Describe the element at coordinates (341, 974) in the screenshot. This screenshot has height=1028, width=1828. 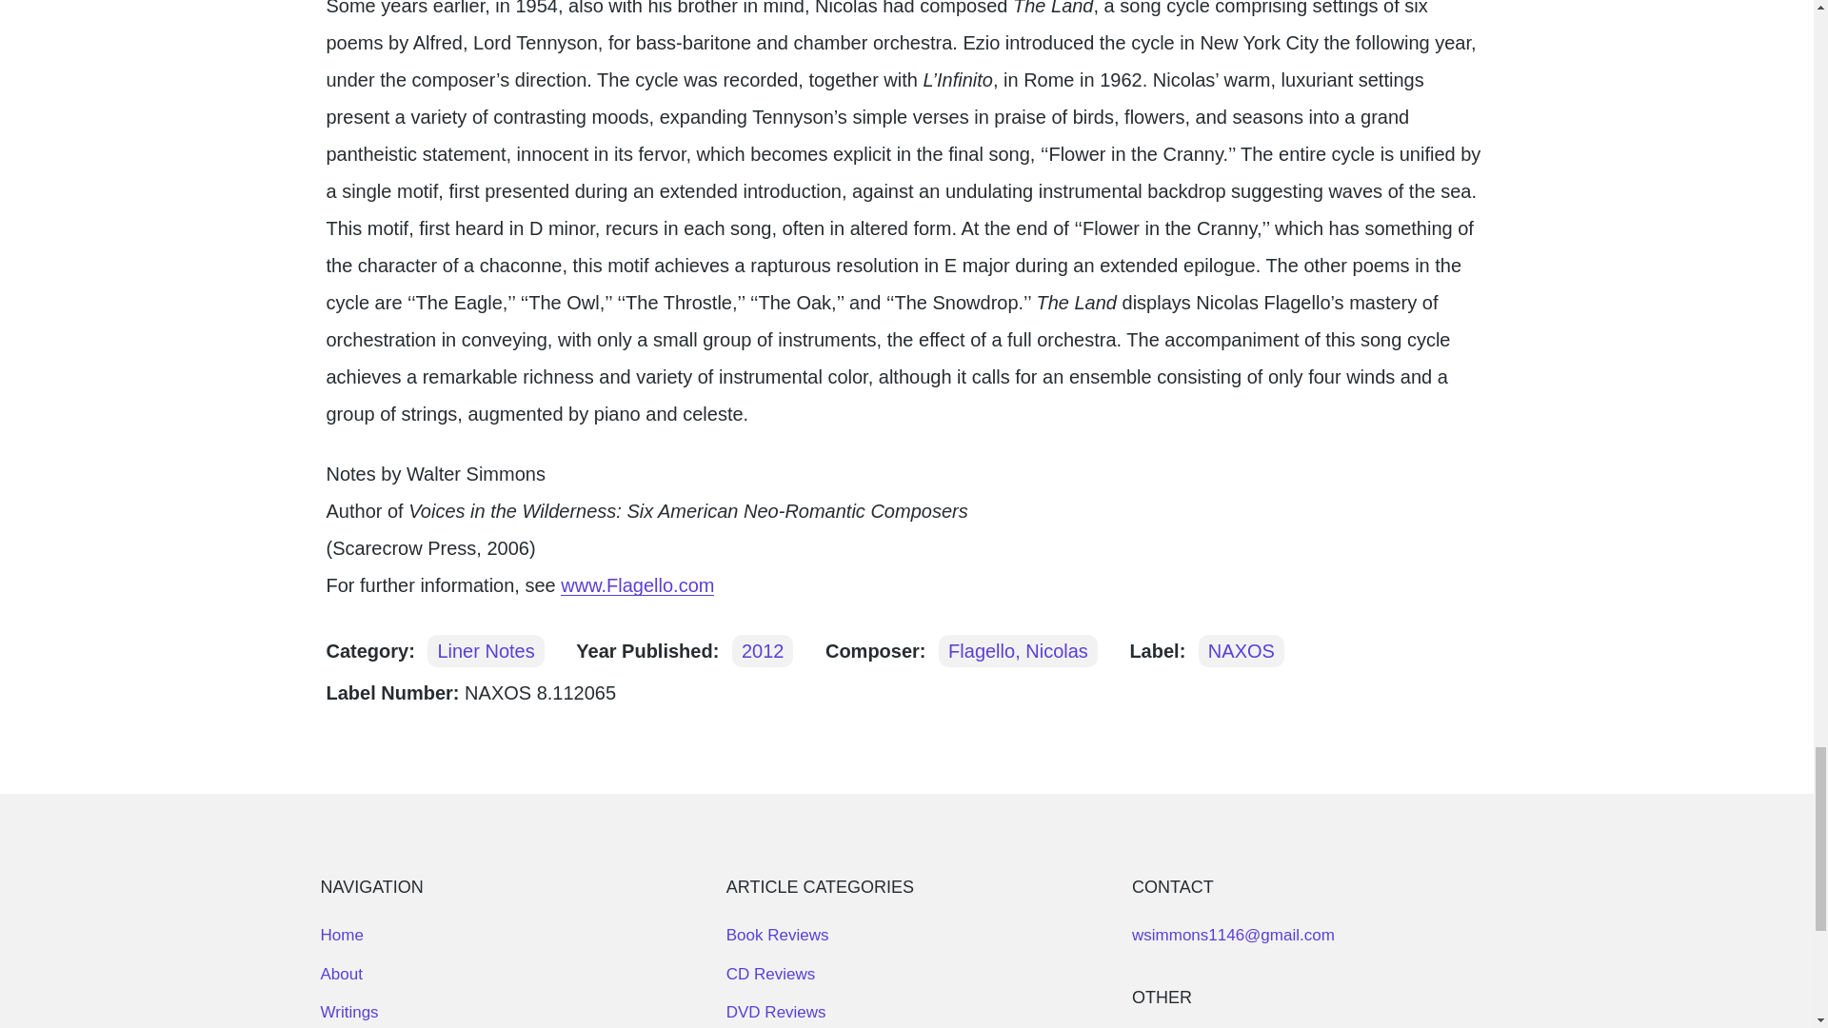
I see `About` at that location.